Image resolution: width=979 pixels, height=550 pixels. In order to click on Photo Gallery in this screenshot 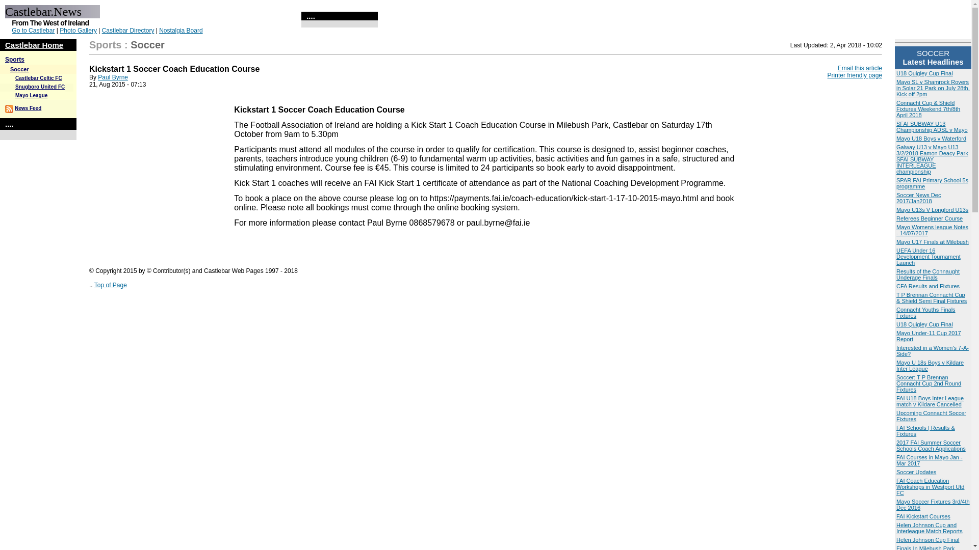, I will do `click(79, 30)`.